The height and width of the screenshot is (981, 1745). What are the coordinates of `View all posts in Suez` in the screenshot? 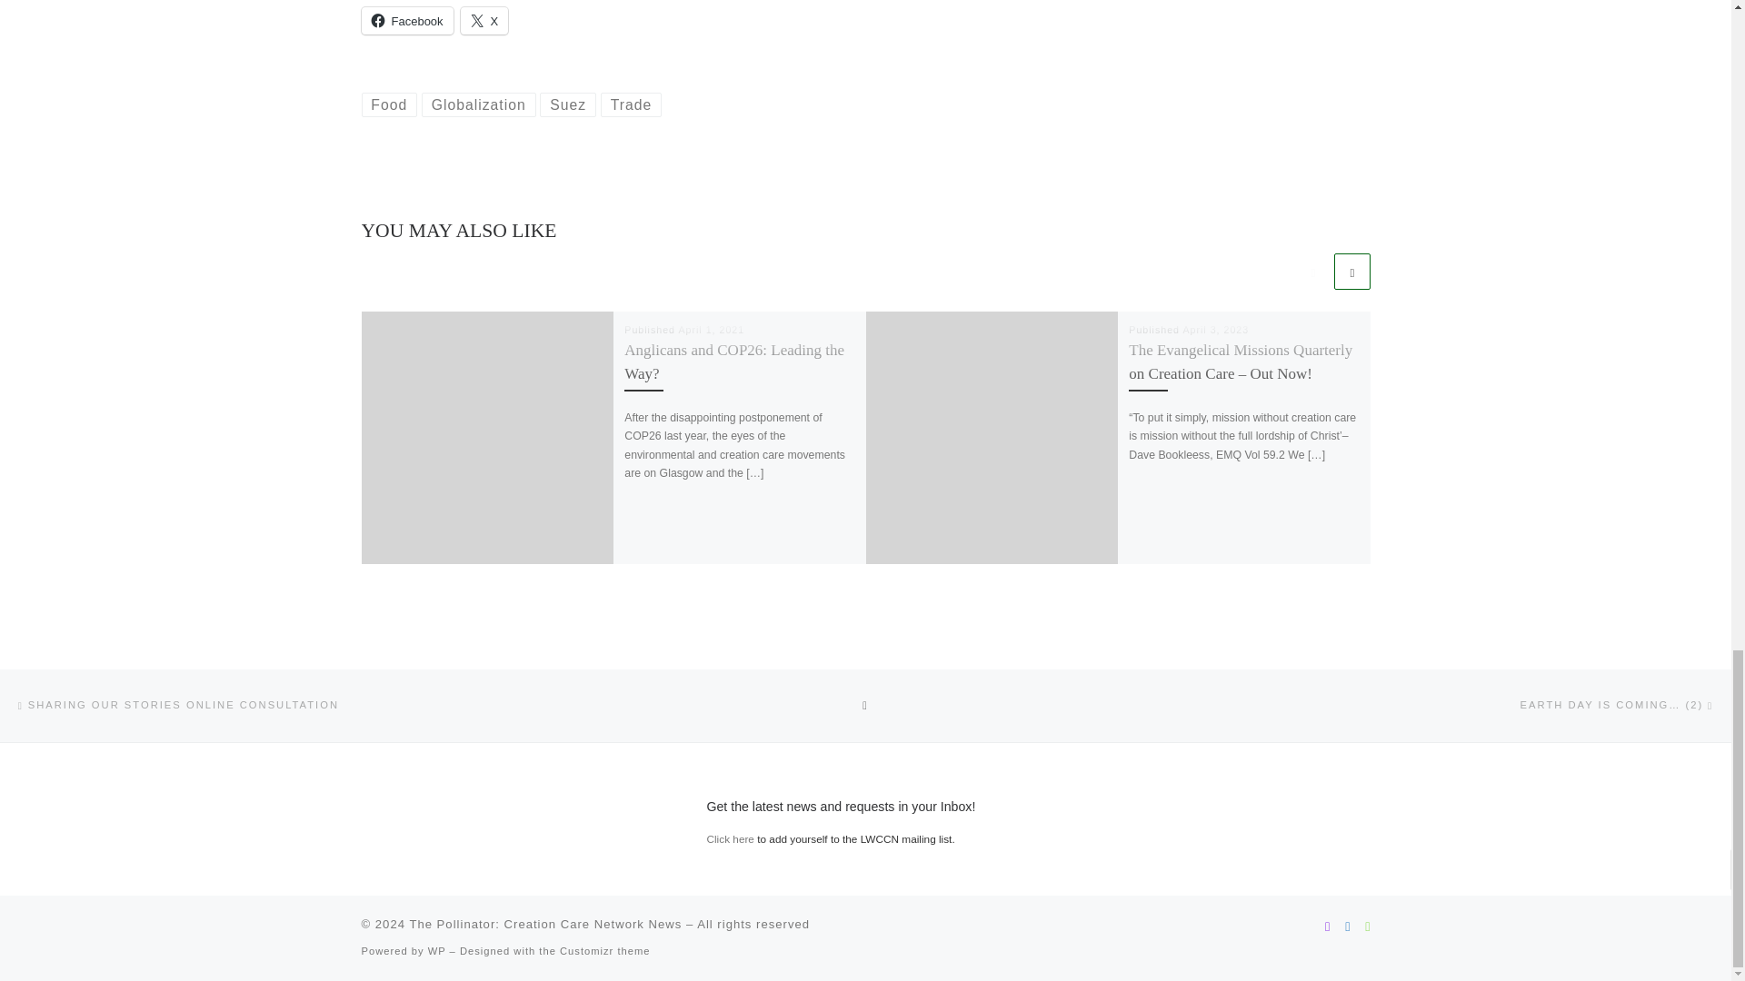 It's located at (567, 104).